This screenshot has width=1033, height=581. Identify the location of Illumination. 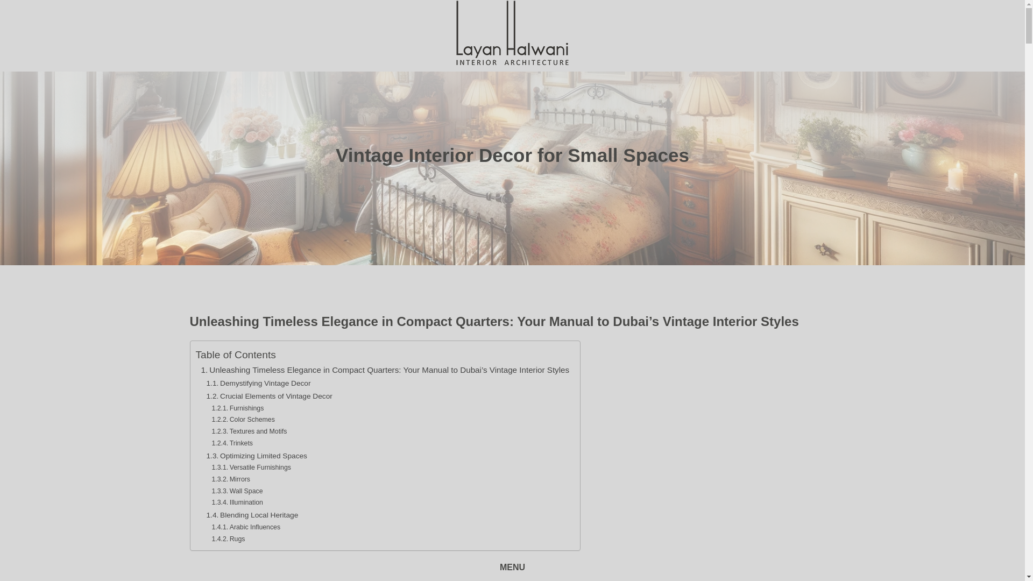
(237, 503).